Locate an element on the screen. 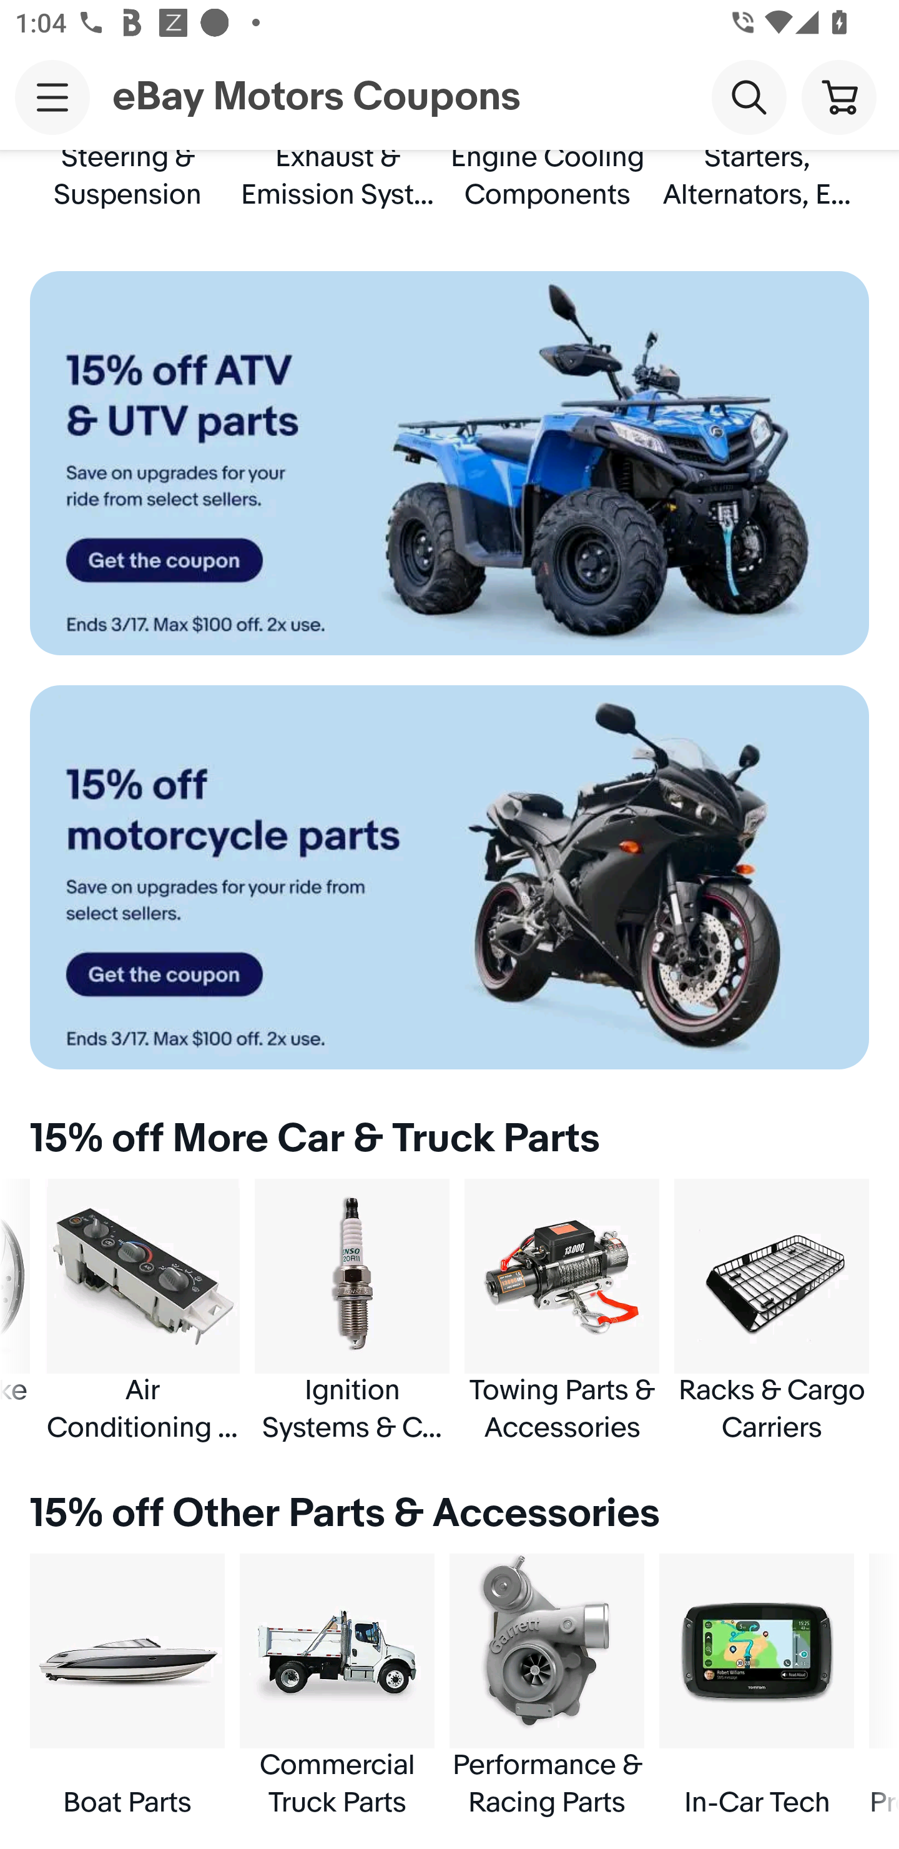 Image resolution: width=899 pixels, height=1849 pixels. Air Conditioning & Heating is located at coordinates (142, 1312).